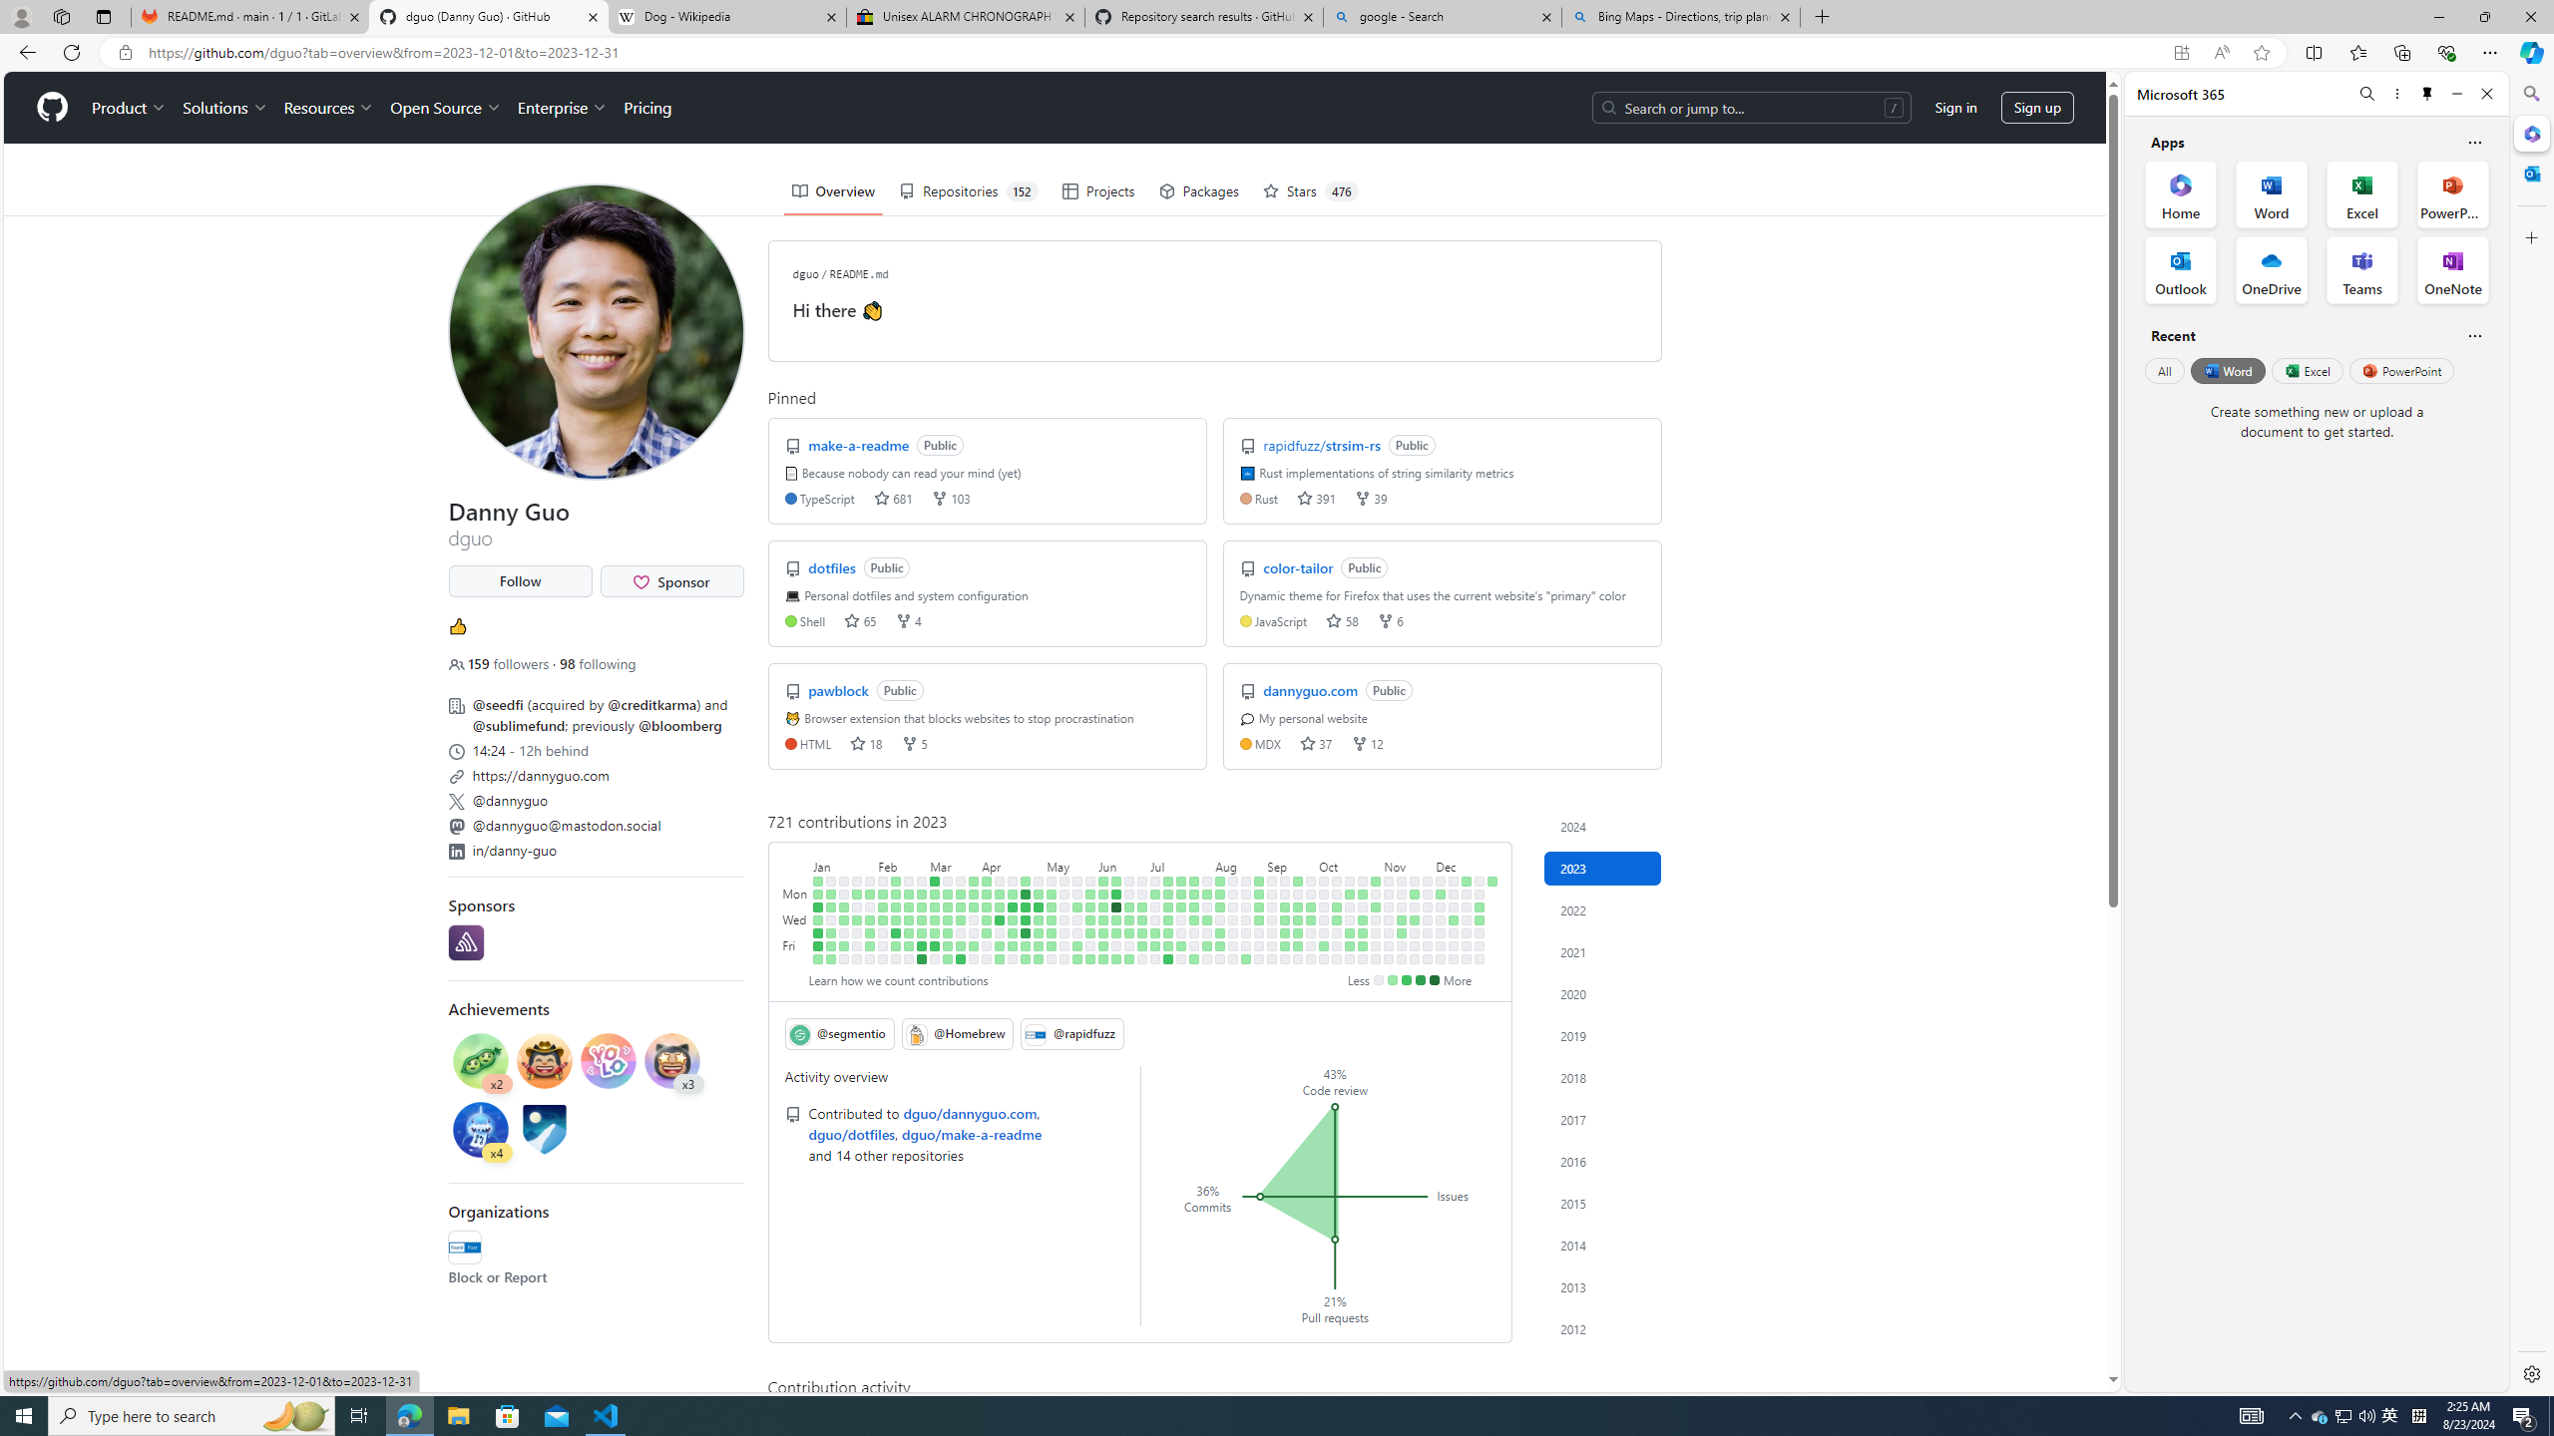 The height and width of the screenshot is (1436, 2554). What do you see at coordinates (1351, 919) in the screenshot?
I see `No contributions on October 18th.` at bounding box center [1351, 919].